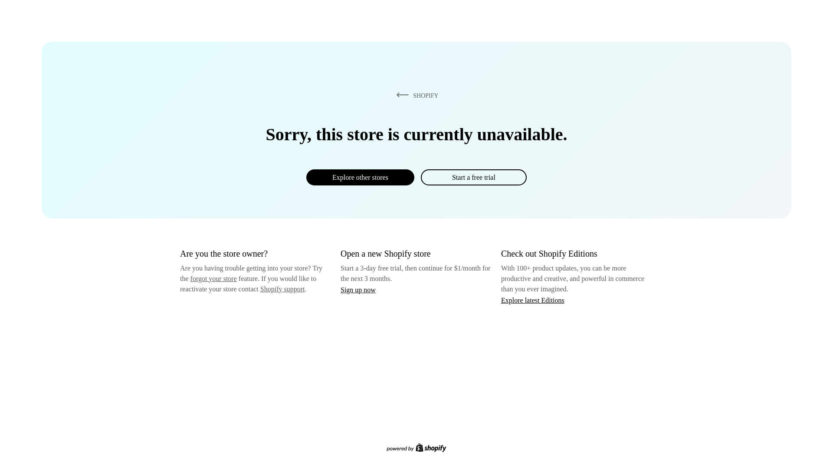 Image resolution: width=833 pixels, height=469 pixels. What do you see at coordinates (360, 177) in the screenshot?
I see `Explore other stores` at bounding box center [360, 177].